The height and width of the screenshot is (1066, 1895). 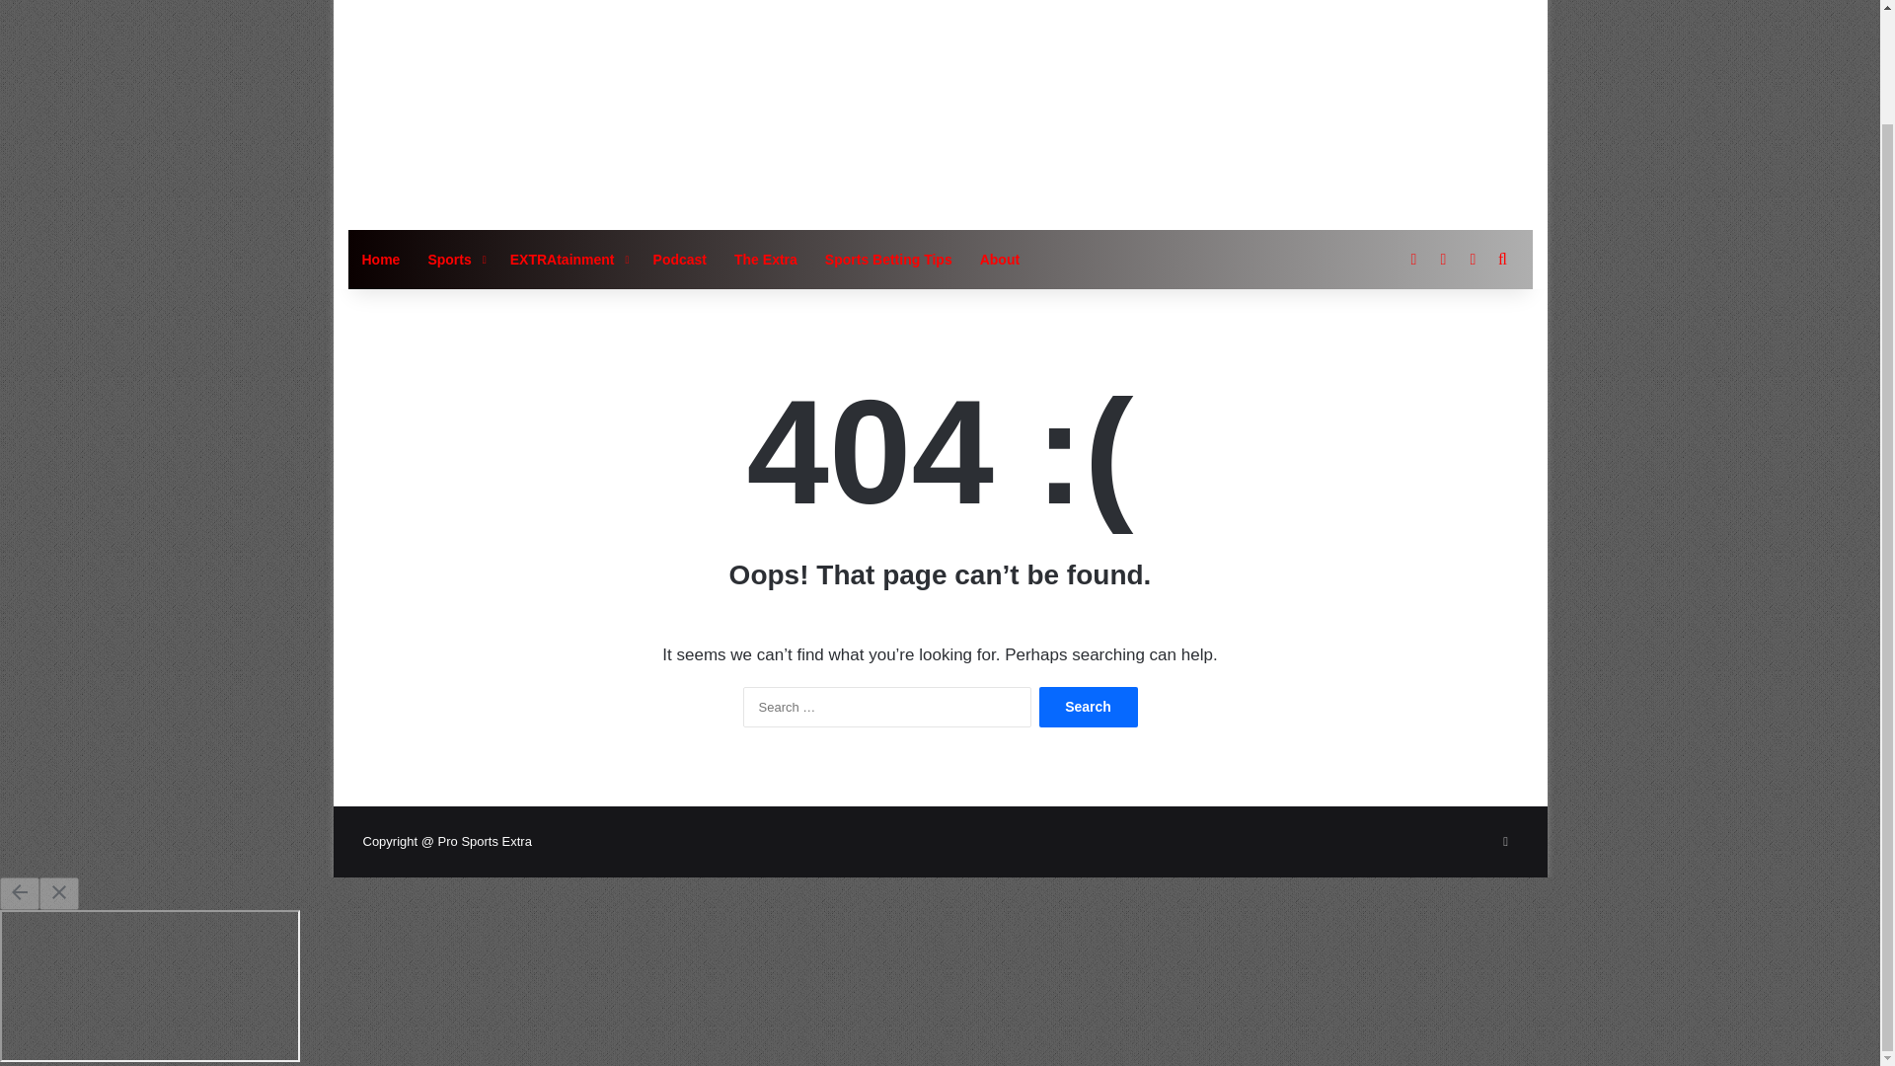 I want to click on About, so click(x=999, y=259).